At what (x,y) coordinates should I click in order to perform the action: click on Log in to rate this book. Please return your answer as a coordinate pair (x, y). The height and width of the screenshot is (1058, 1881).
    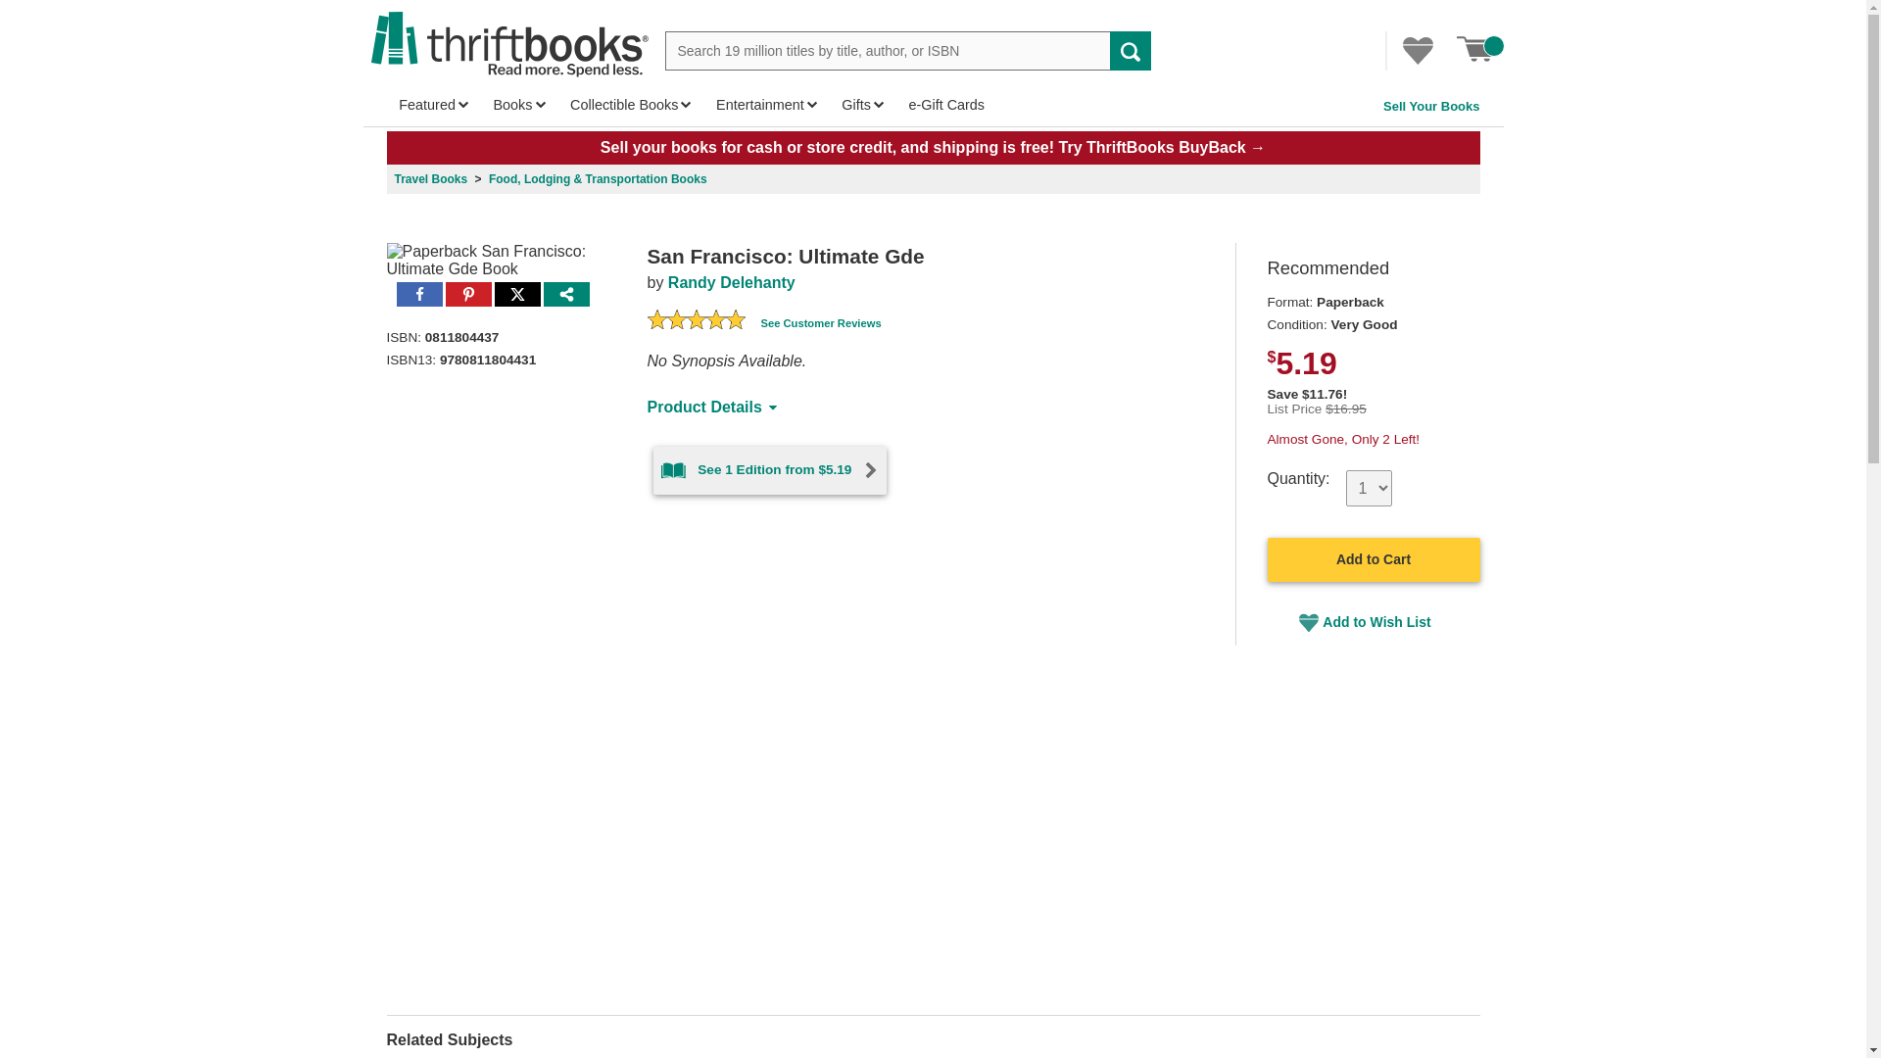
    Looking at the image, I should click on (715, 323).